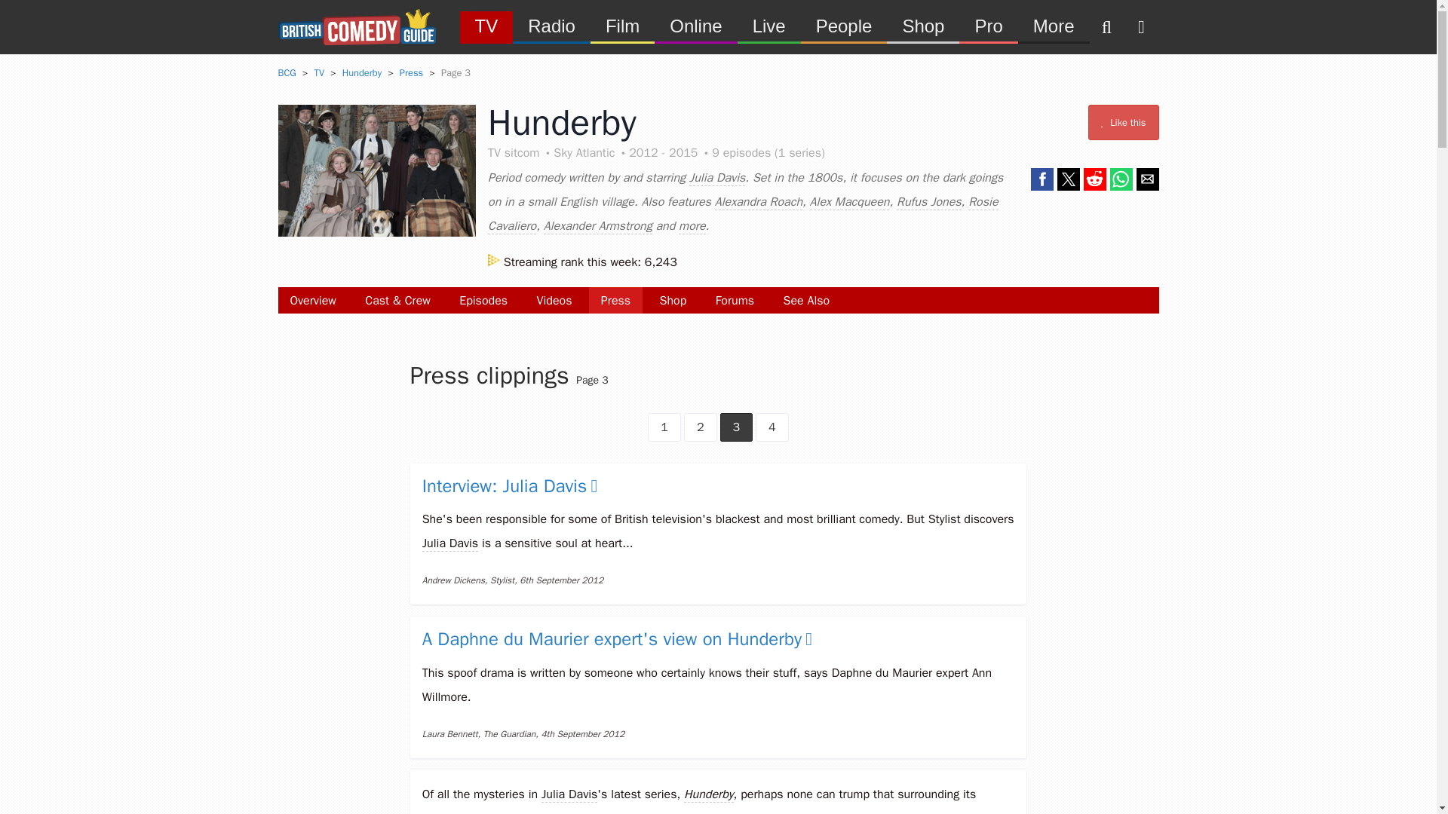 The height and width of the screenshot is (814, 1448). Describe the element at coordinates (569, 794) in the screenshot. I see `Julia Davis profile` at that location.